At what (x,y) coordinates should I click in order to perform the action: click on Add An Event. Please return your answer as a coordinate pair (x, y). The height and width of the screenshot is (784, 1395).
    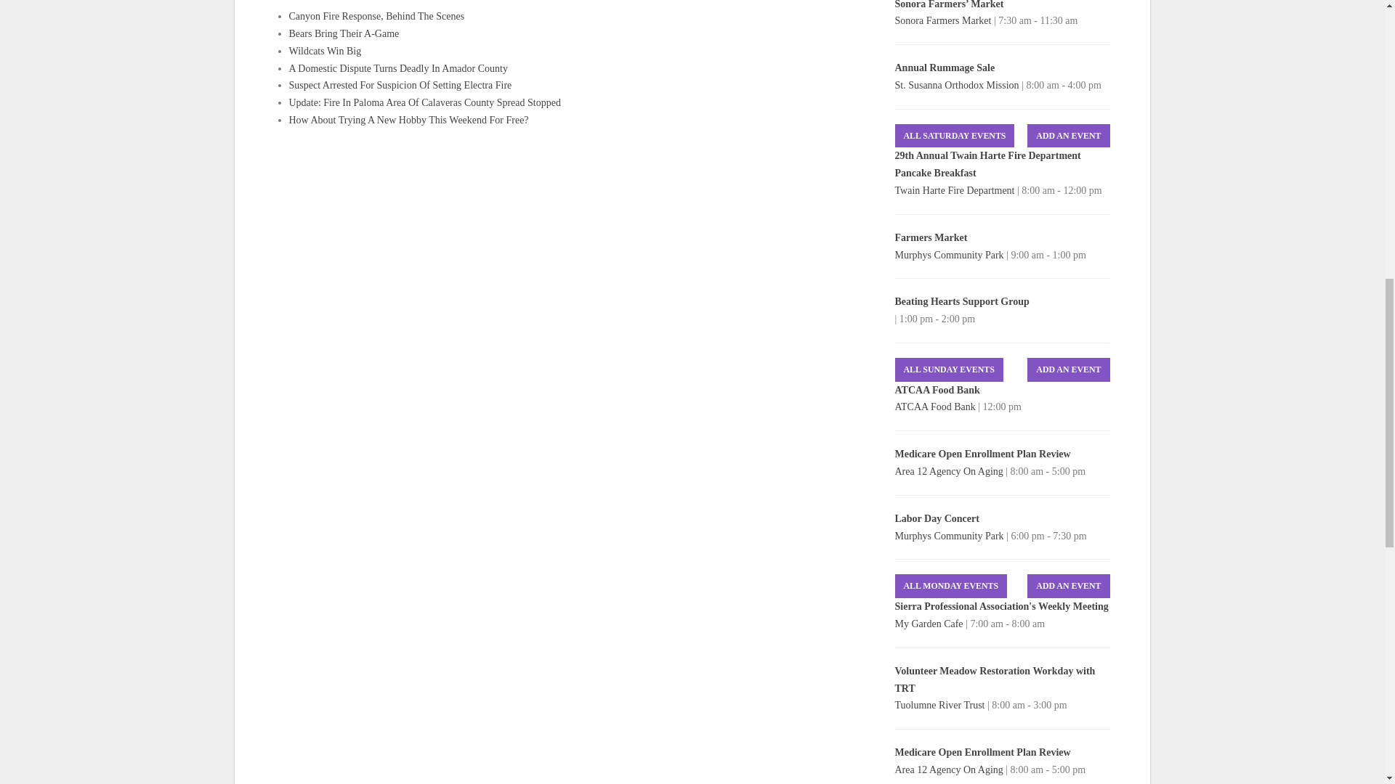
    Looking at the image, I should click on (1068, 586).